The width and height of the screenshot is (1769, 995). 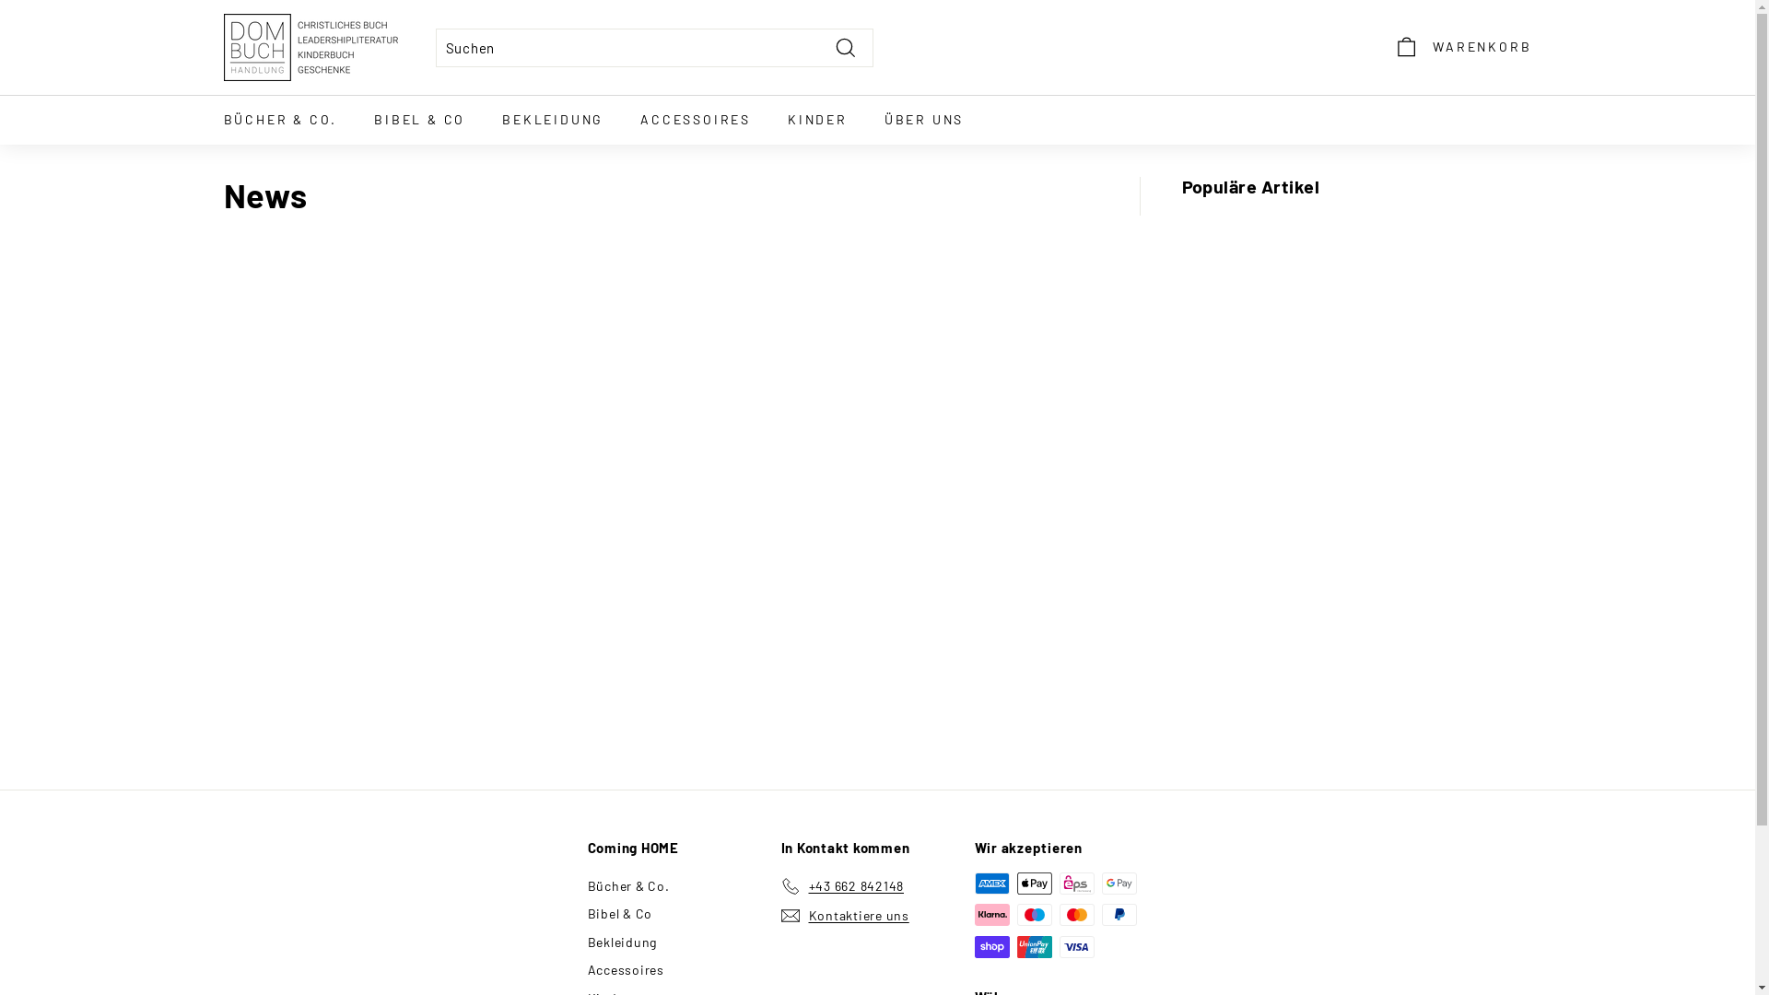 What do you see at coordinates (623, 942) in the screenshot?
I see `Bekleidung` at bounding box center [623, 942].